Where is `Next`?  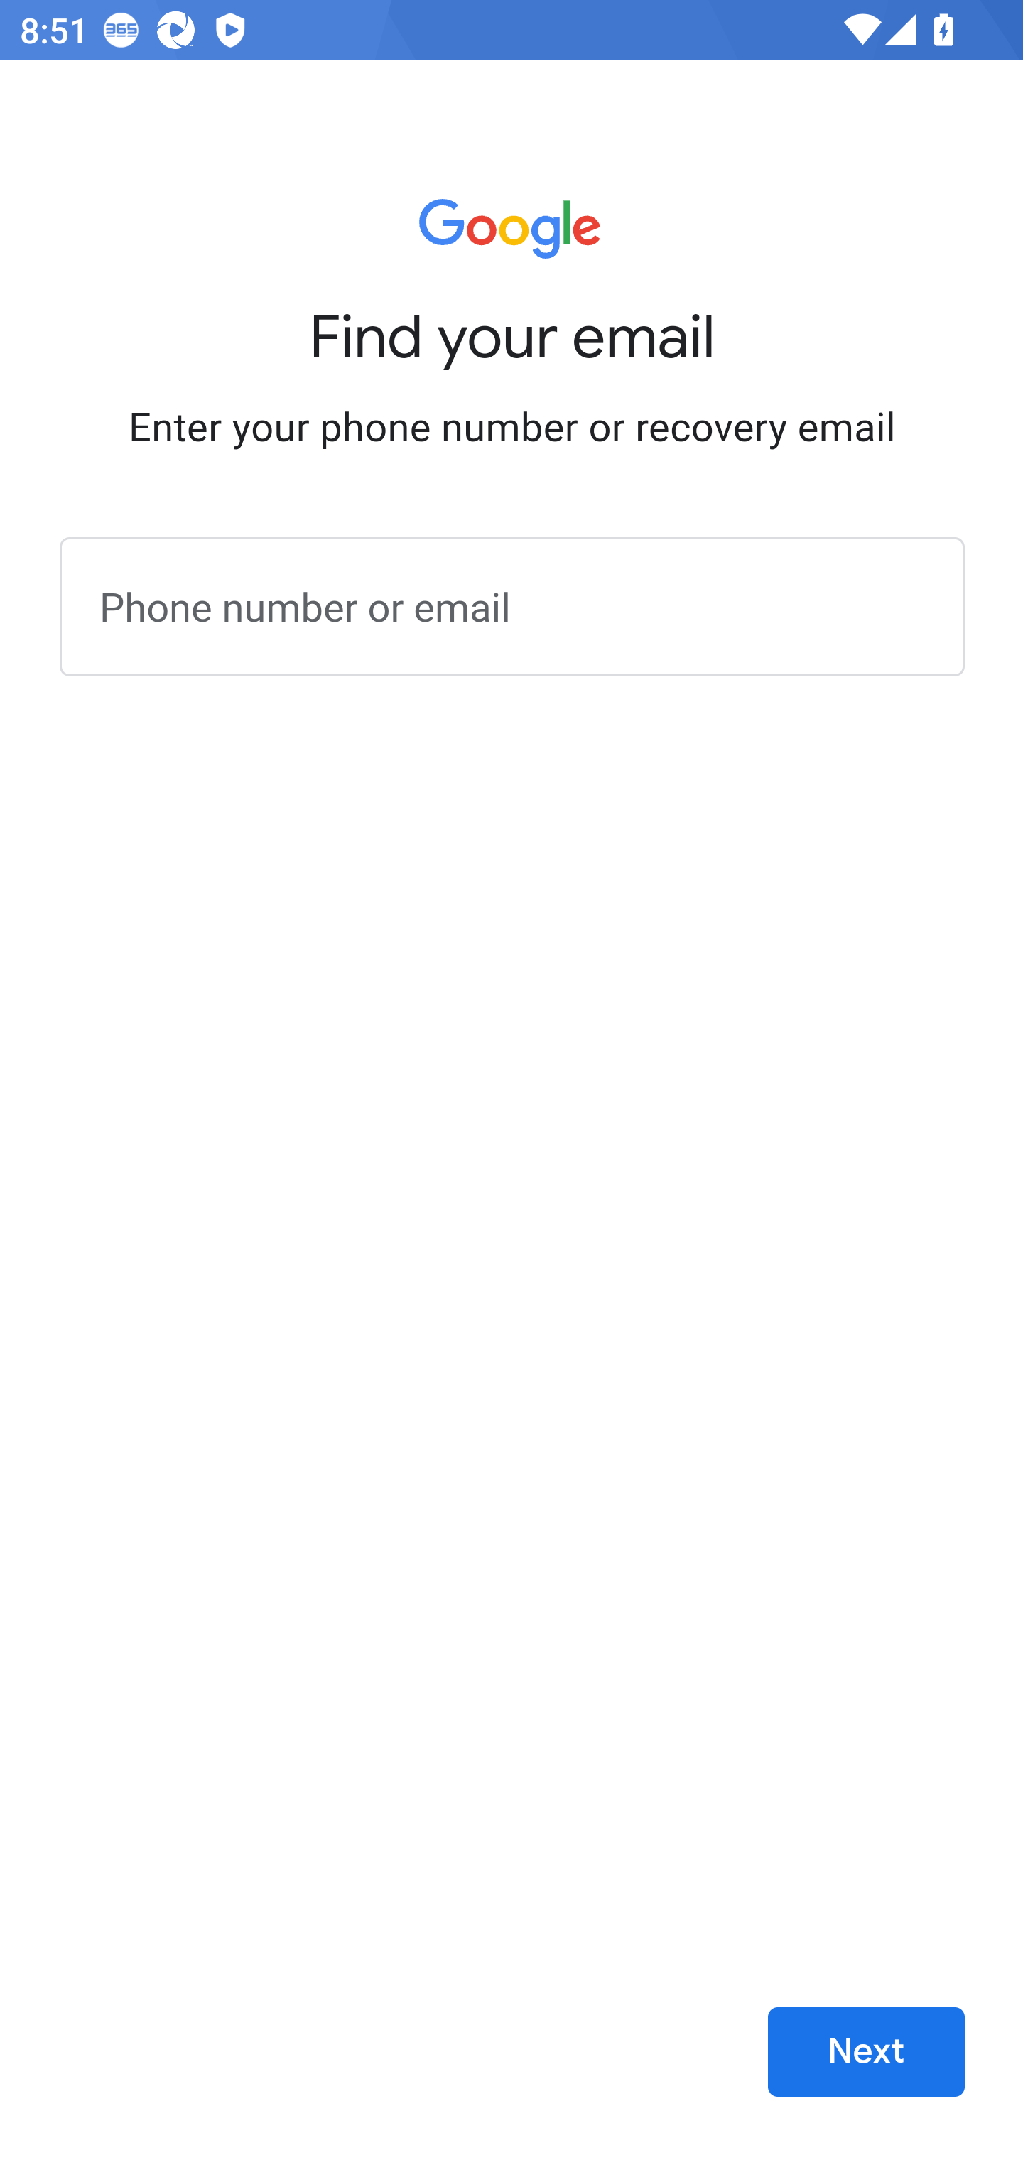
Next is located at coordinates (866, 2053).